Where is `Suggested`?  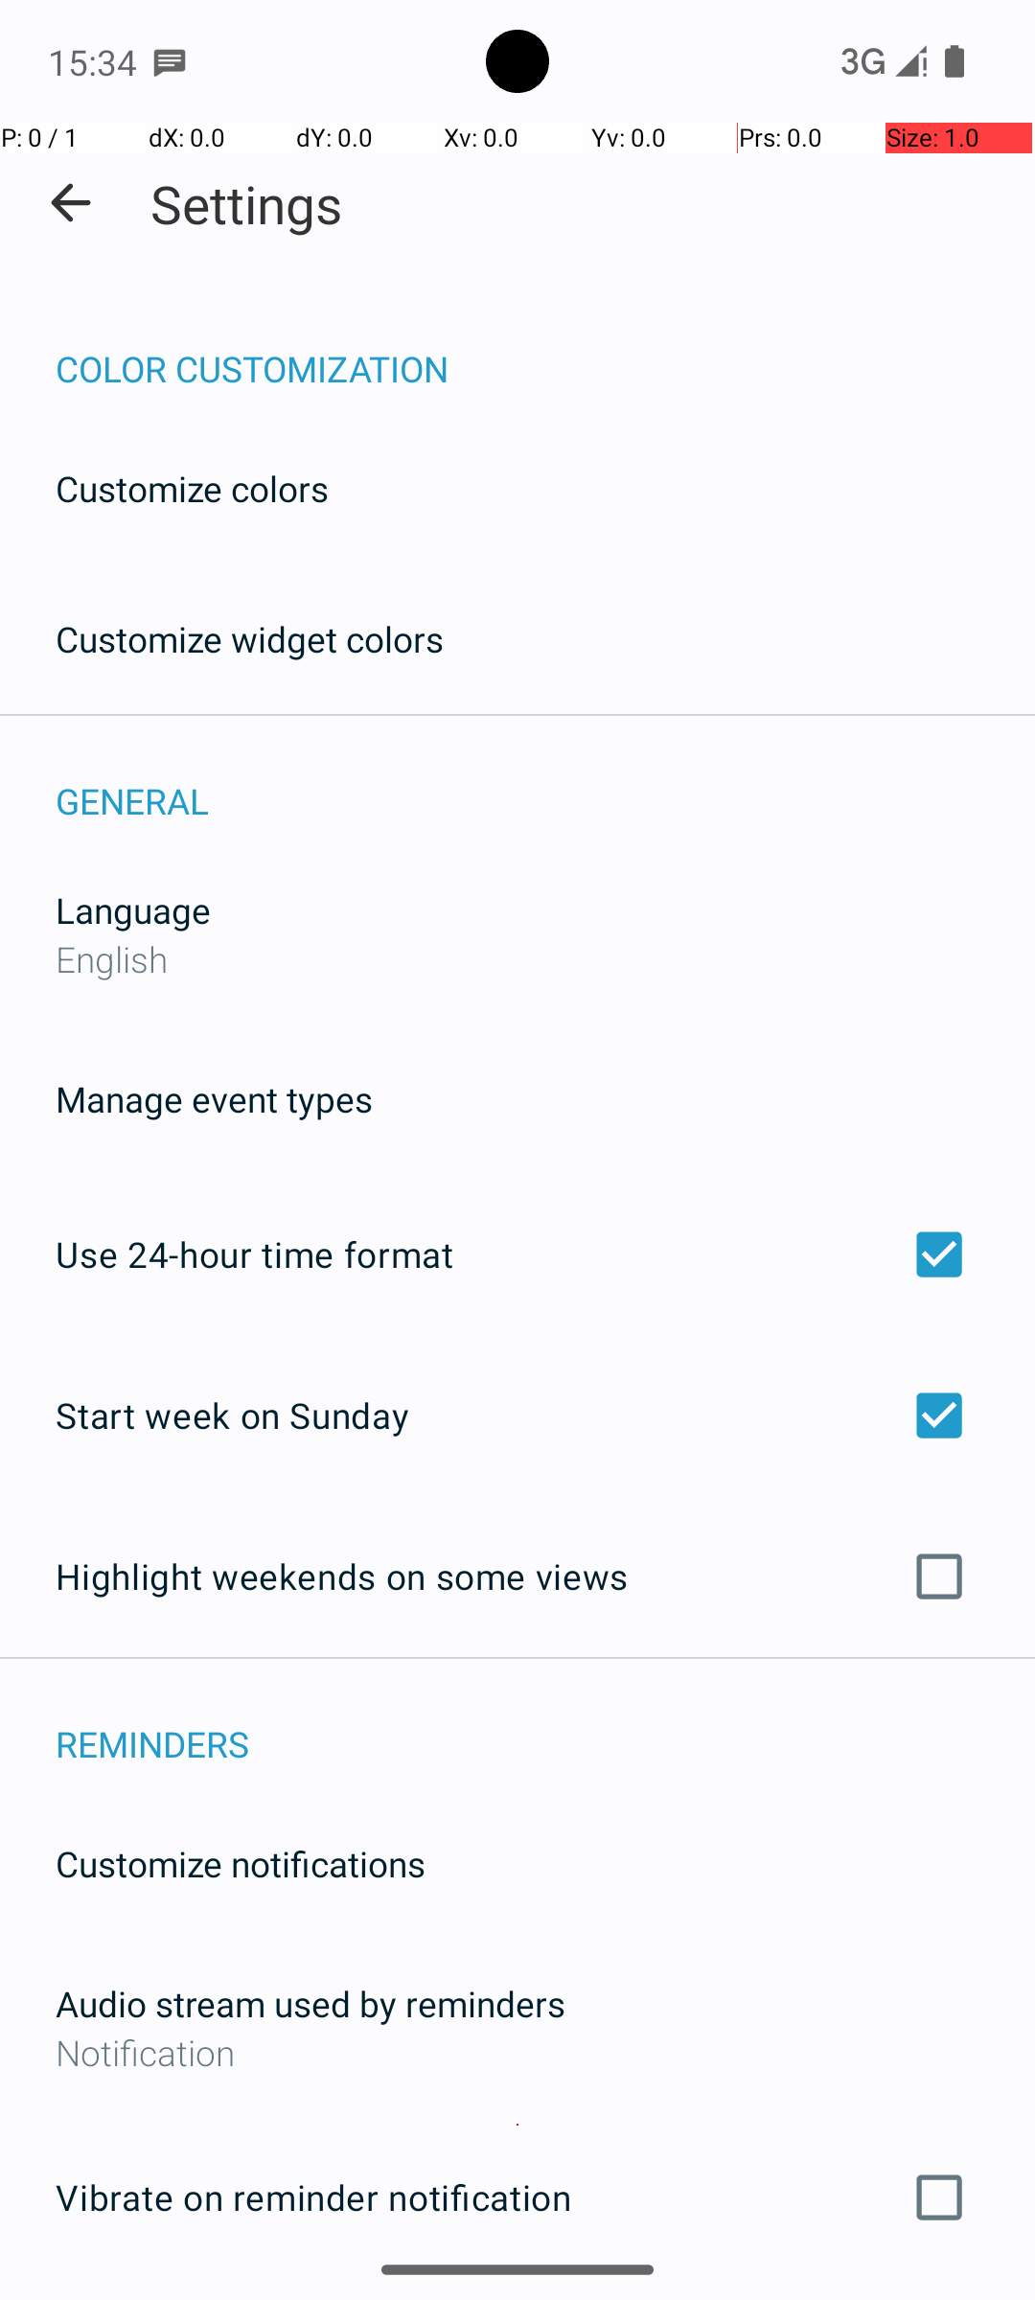 Suggested is located at coordinates (517, 993).